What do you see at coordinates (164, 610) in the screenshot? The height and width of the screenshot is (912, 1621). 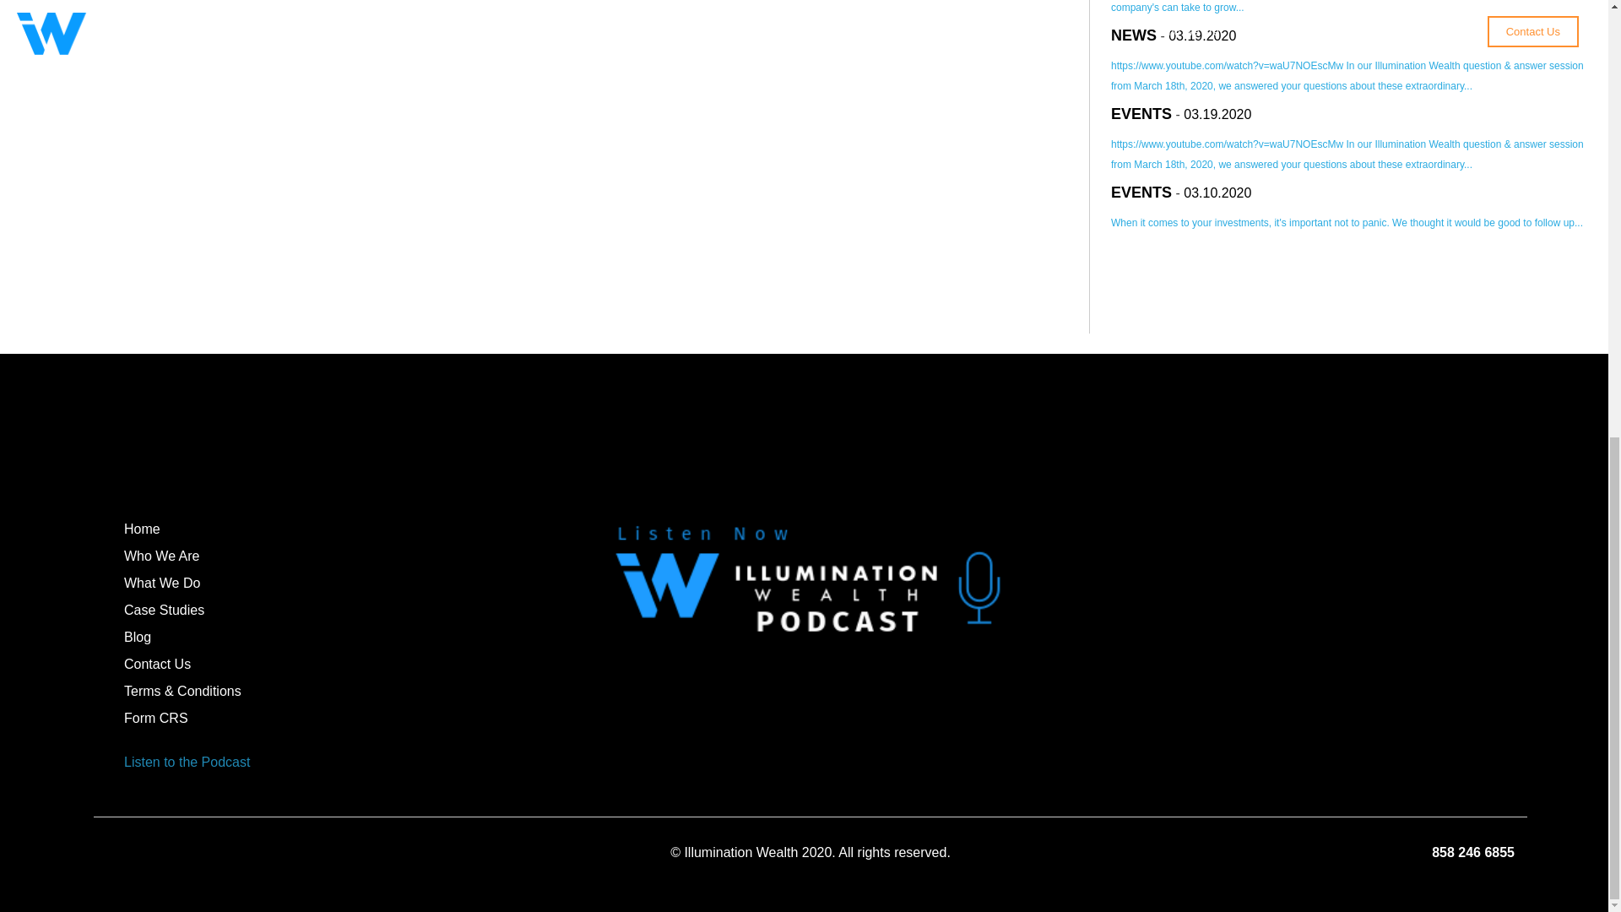 I see `Case Studies` at bounding box center [164, 610].